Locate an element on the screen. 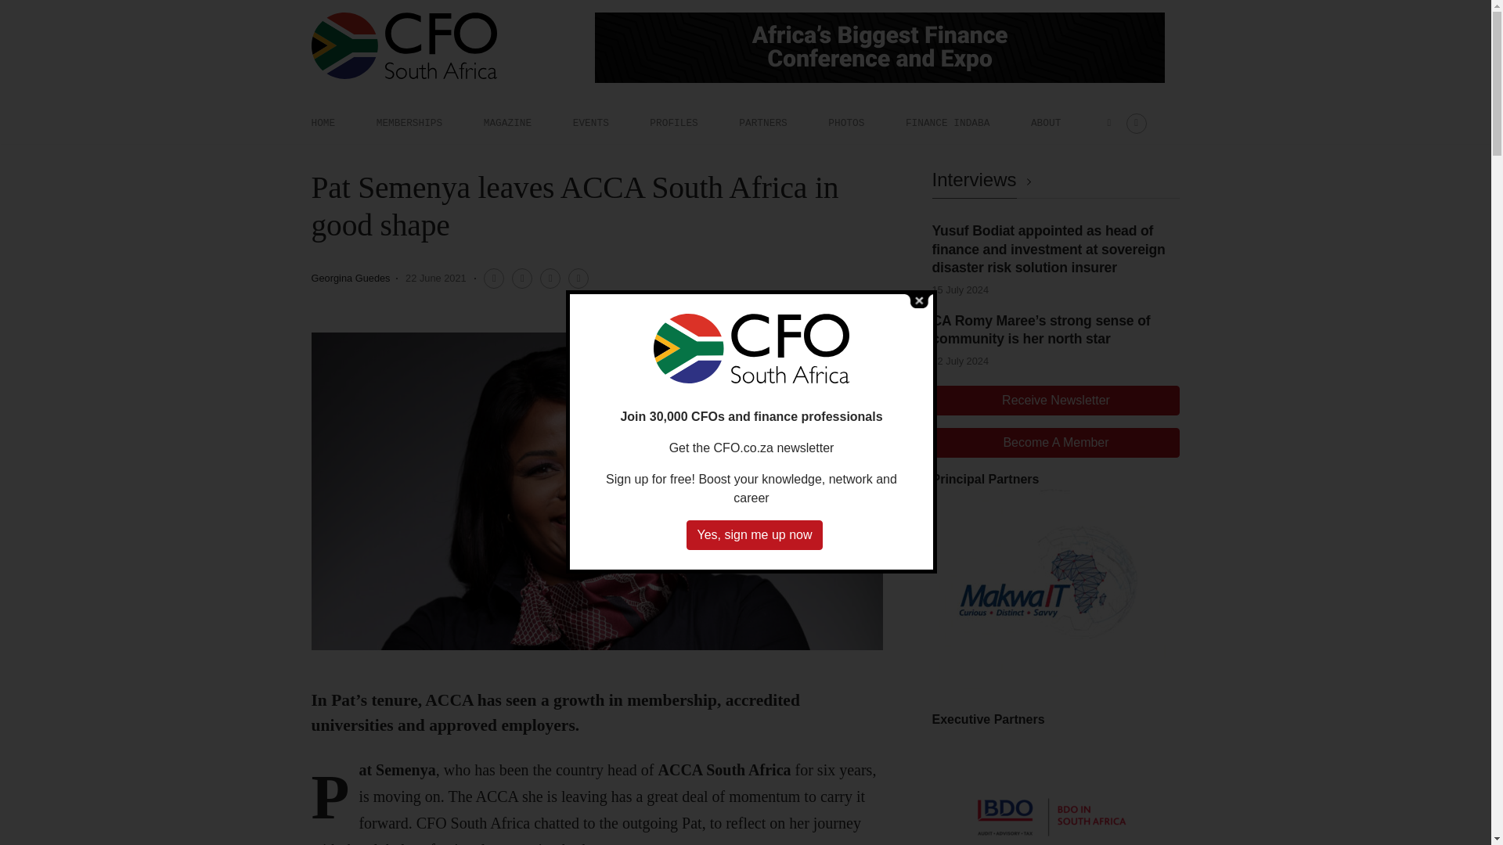 The height and width of the screenshot is (845, 1503). Become A Member is located at coordinates (1055, 443).